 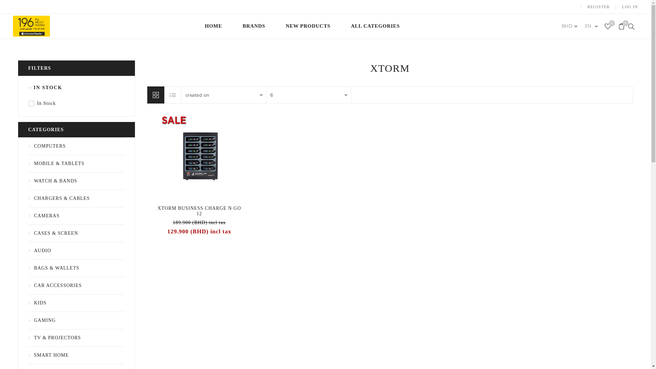 What do you see at coordinates (77, 216) in the screenshot?
I see `CAMERAS` at bounding box center [77, 216].